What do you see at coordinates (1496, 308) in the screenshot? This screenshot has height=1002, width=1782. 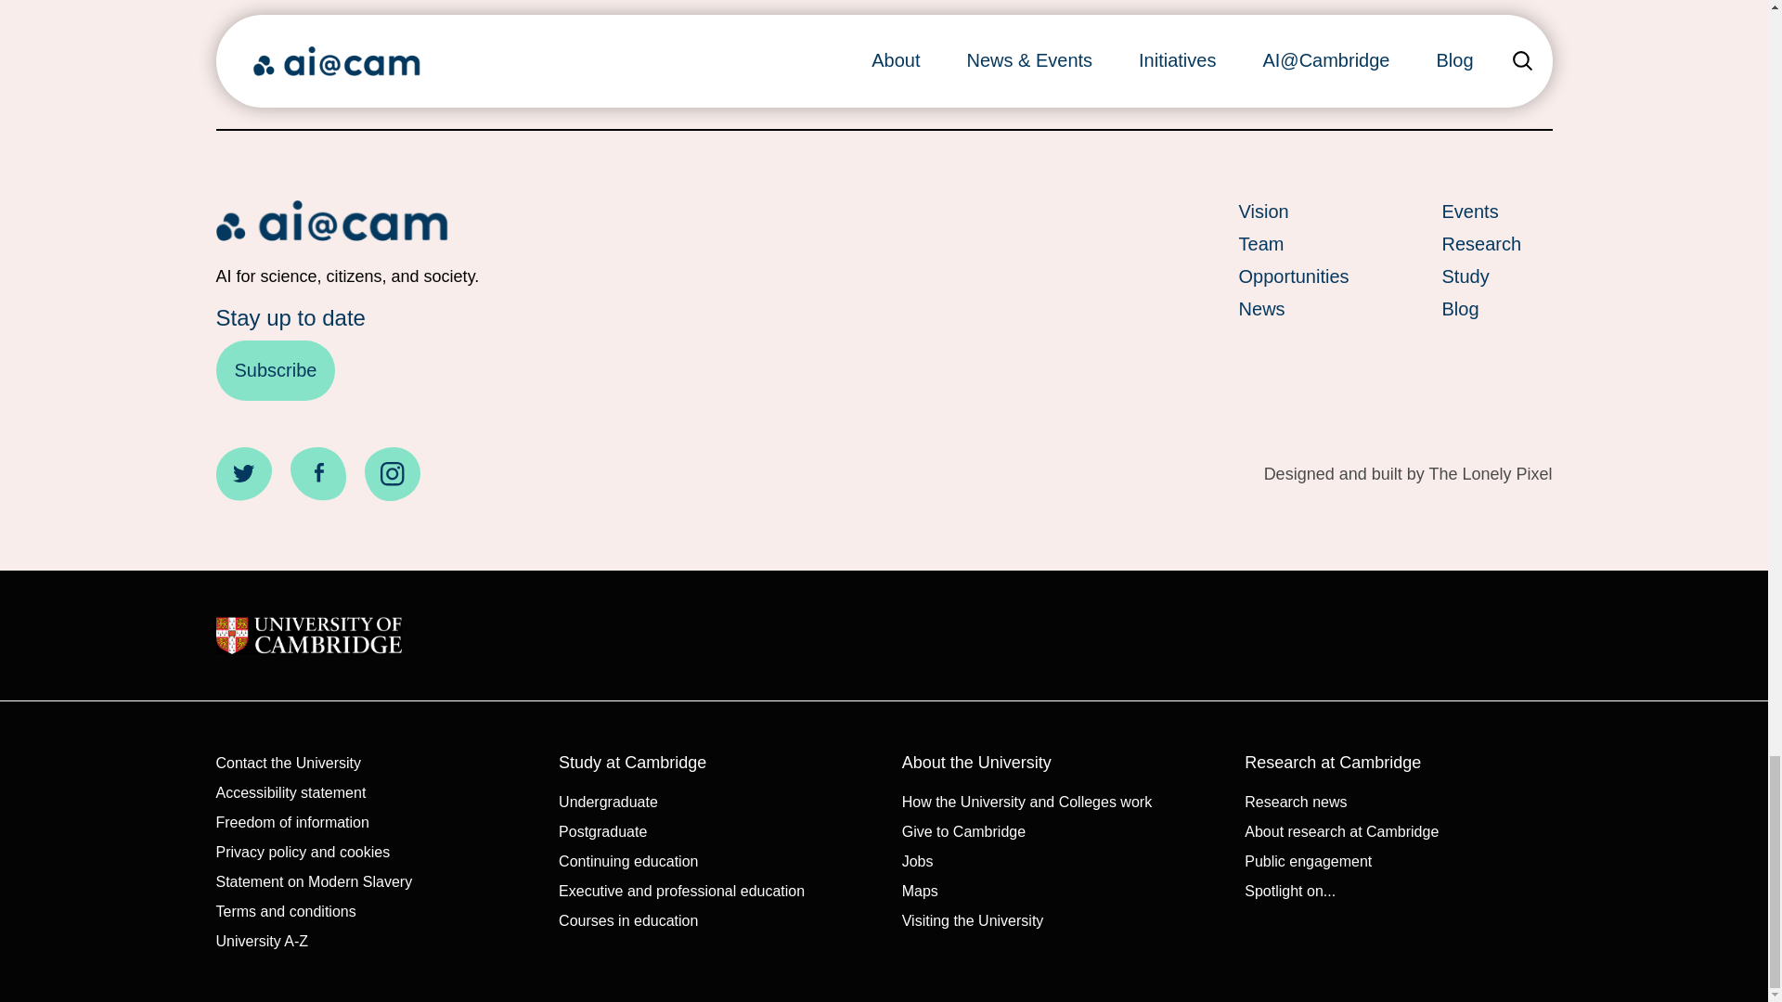 I see `Blog` at bounding box center [1496, 308].